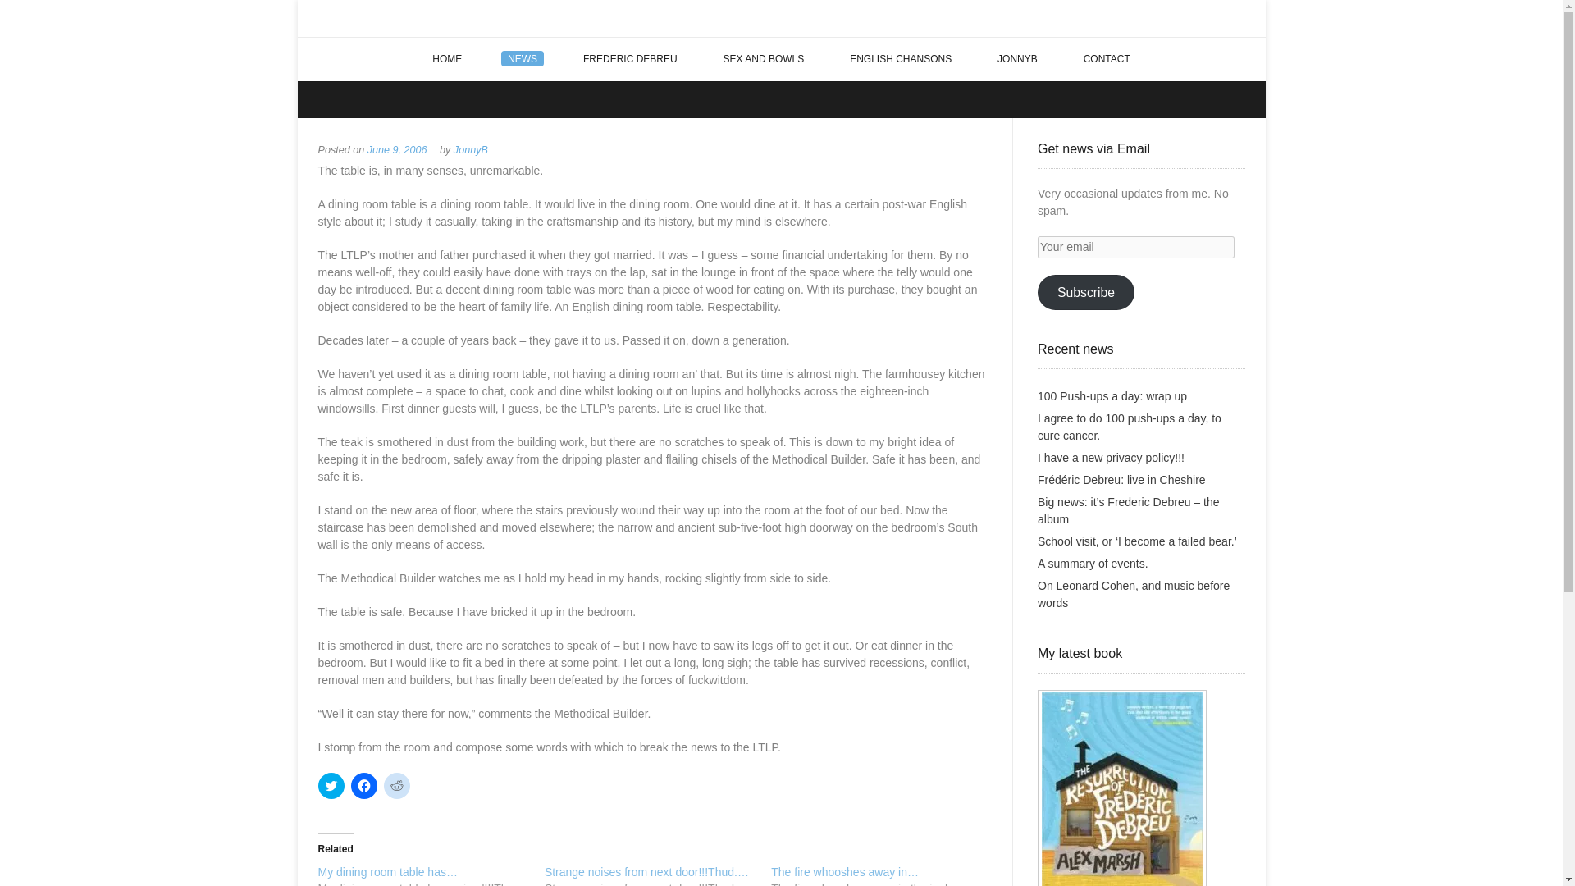 The height and width of the screenshot is (886, 1575). Describe the element at coordinates (1107, 59) in the screenshot. I see `CONTACT` at that location.